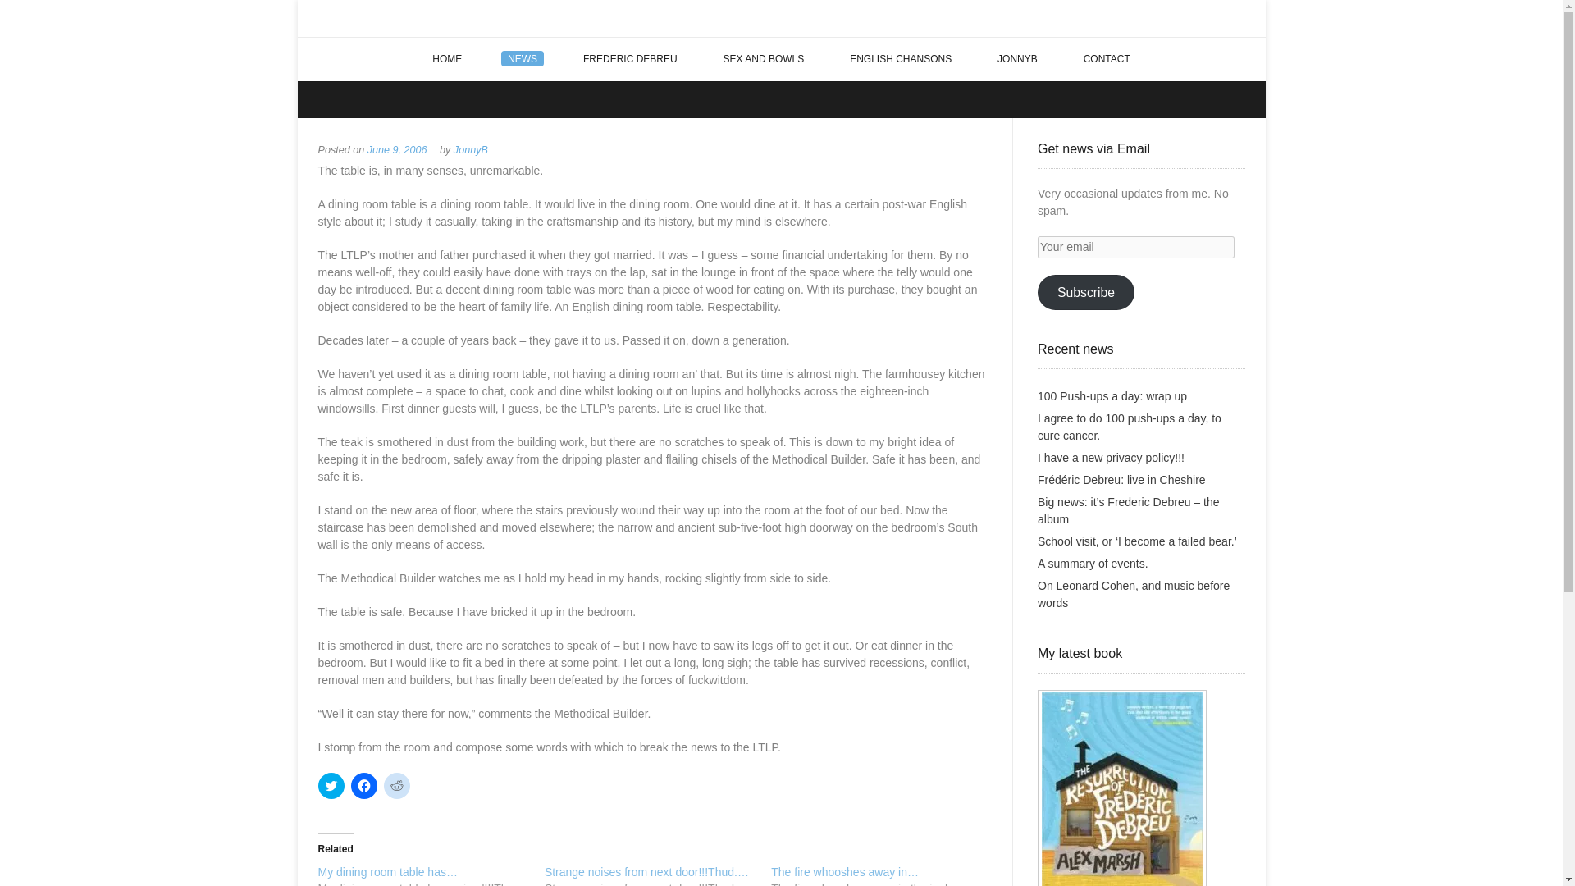 The height and width of the screenshot is (886, 1575). Describe the element at coordinates (1107, 59) in the screenshot. I see `CONTACT` at that location.